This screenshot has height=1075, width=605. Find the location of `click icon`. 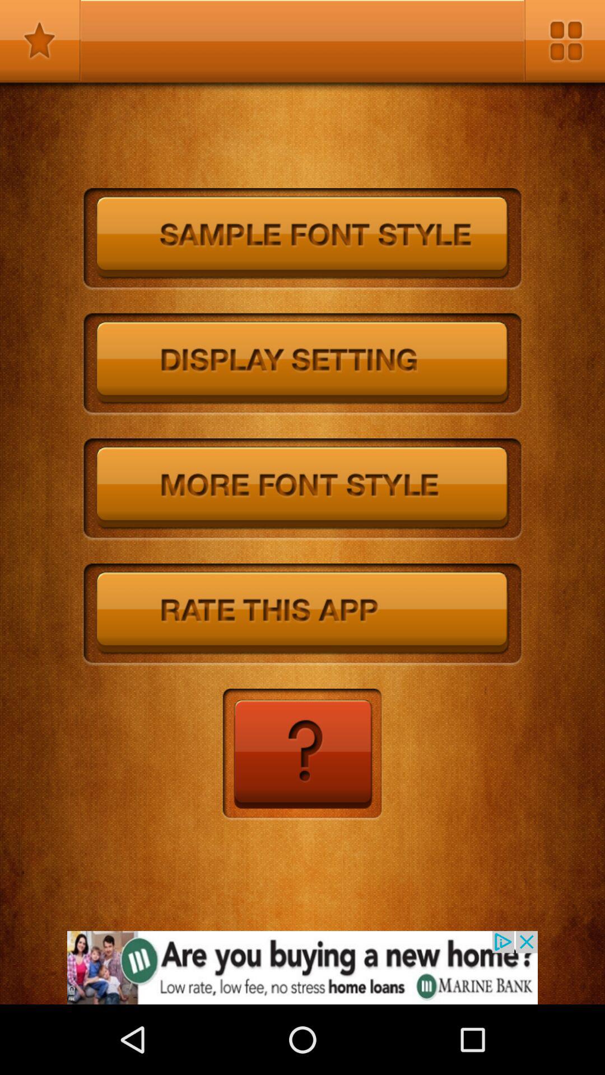

click icon is located at coordinates (302, 755).